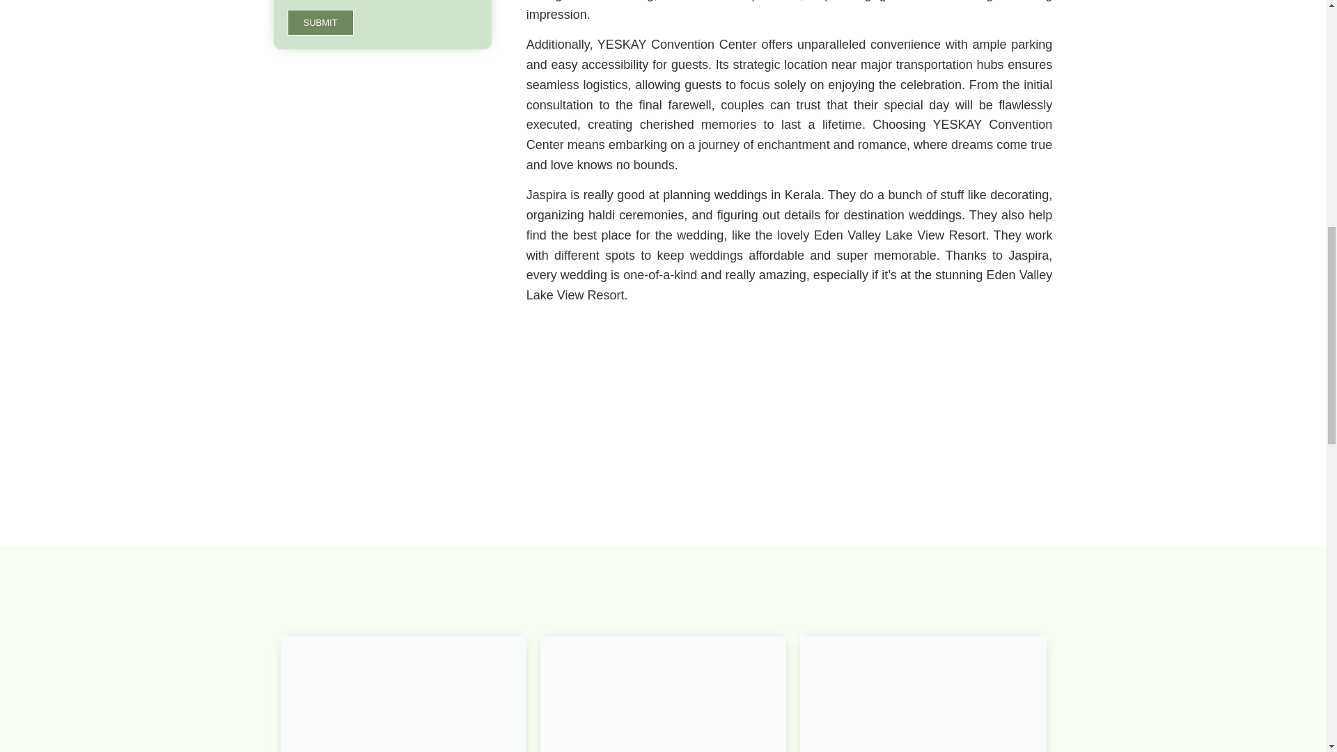  What do you see at coordinates (922, 694) in the screenshot?
I see `Kshetra Retreat In Varkala` at bounding box center [922, 694].